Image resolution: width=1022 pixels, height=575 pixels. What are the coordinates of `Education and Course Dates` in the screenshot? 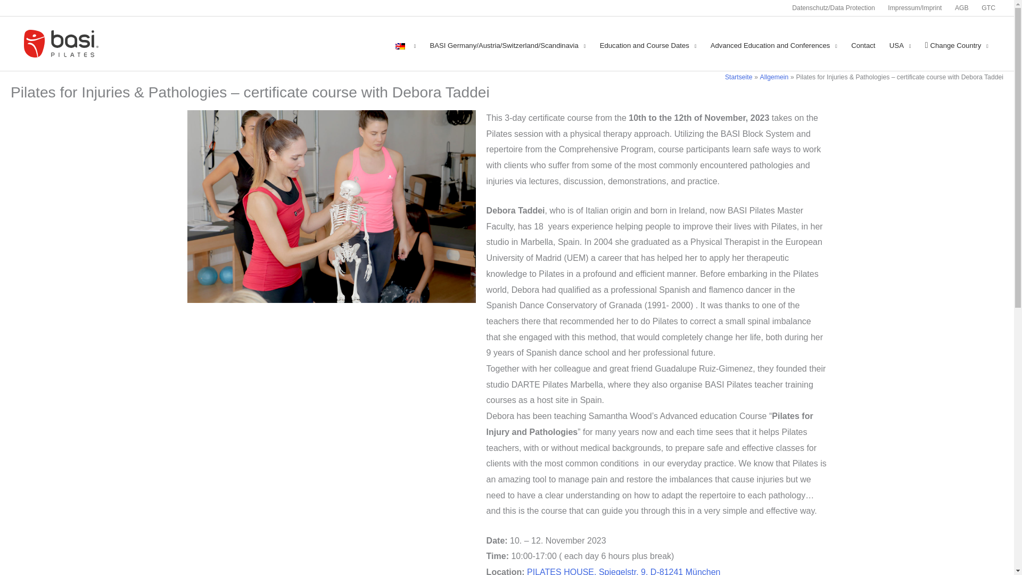 It's located at (648, 46).